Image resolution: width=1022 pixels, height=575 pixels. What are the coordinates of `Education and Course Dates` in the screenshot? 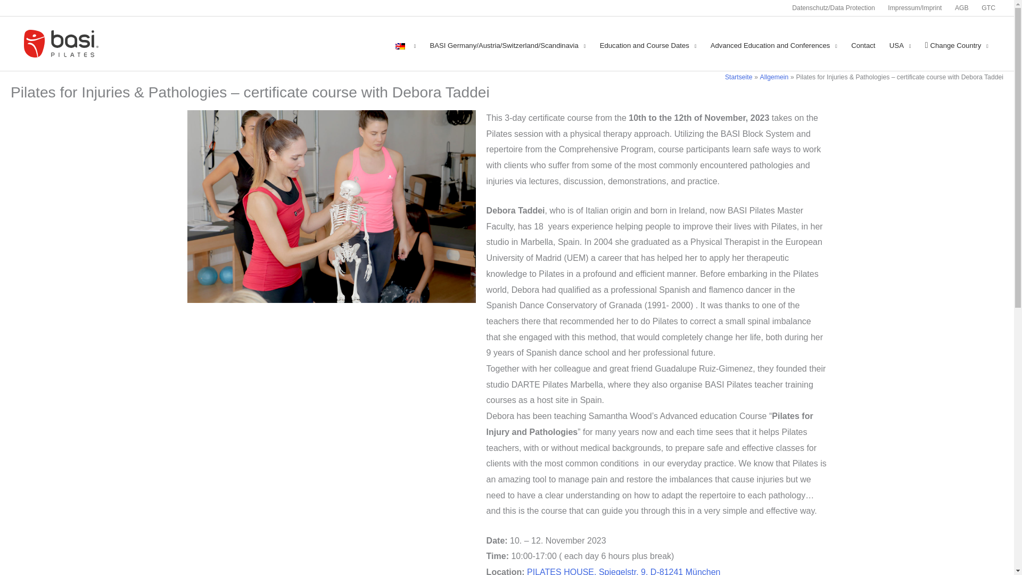 It's located at (648, 46).